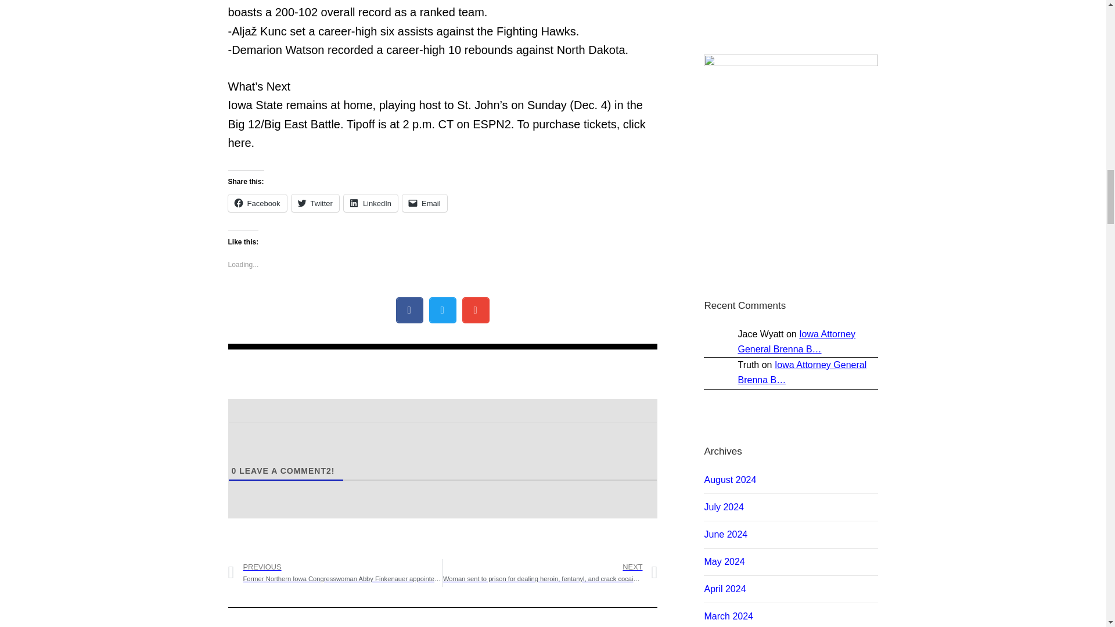 The width and height of the screenshot is (1115, 627). I want to click on Click to share on LinkedIn, so click(371, 203).